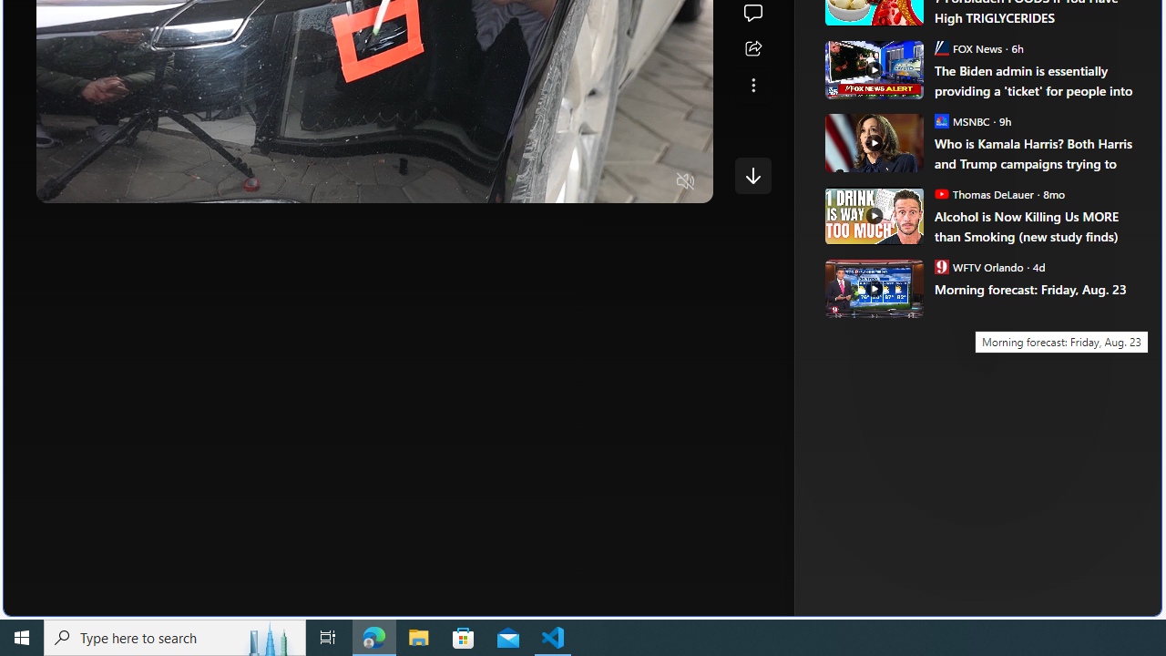  I want to click on WFTV Orlando WFTV Orlando, so click(978, 266).